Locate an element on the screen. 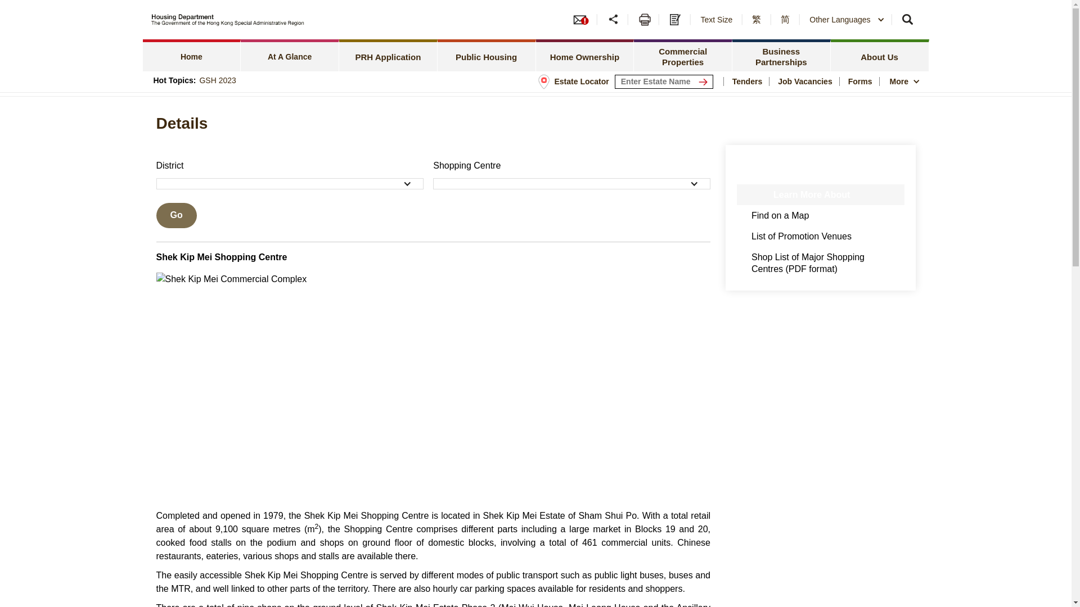 Image resolution: width=1080 pixels, height=607 pixels. Text Size is located at coordinates (718, 19).